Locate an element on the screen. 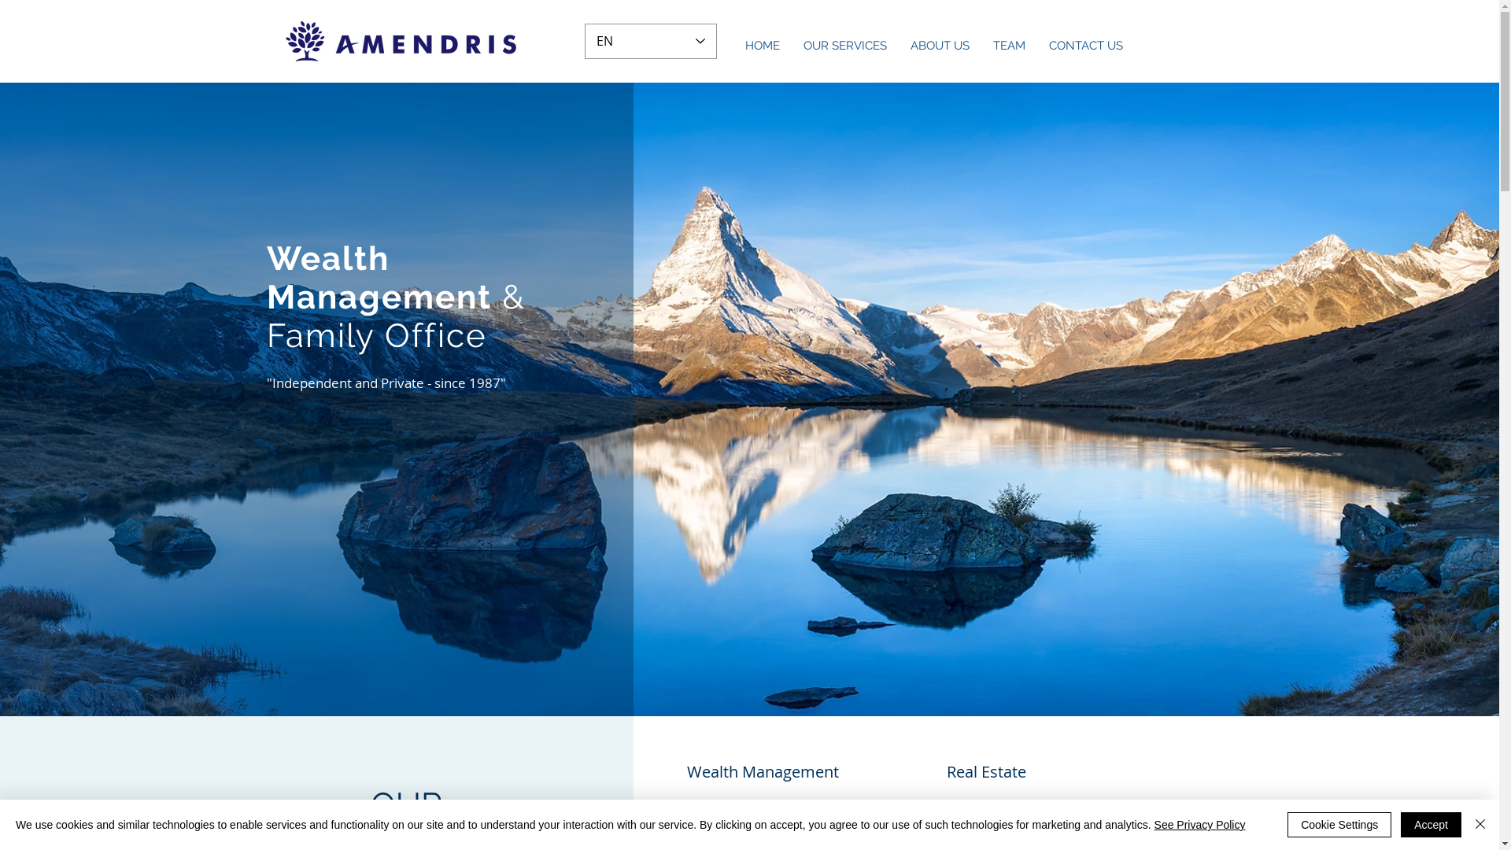 The image size is (1511, 850). Accept is located at coordinates (1431, 825).